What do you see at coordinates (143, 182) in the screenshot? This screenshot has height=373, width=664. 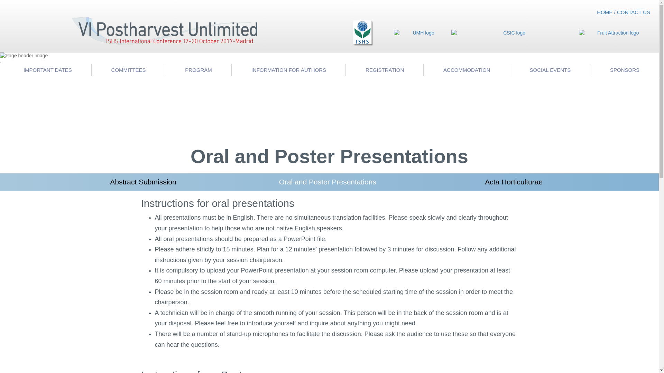 I see `Abstract Submission` at bounding box center [143, 182].